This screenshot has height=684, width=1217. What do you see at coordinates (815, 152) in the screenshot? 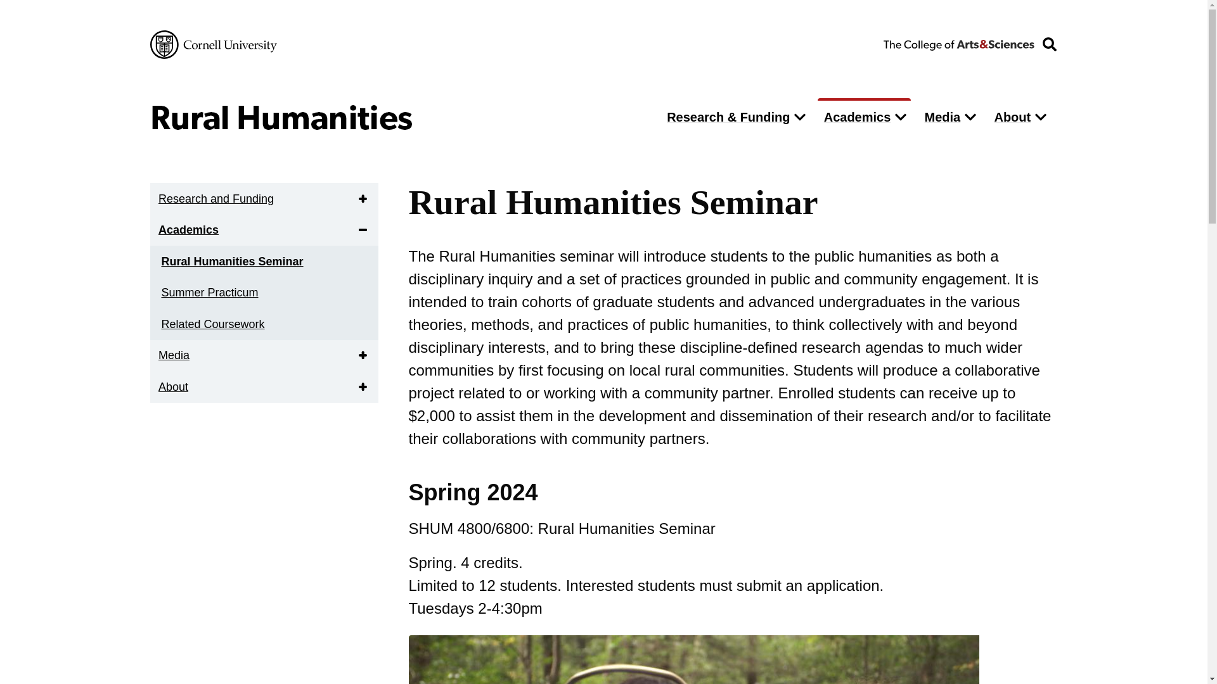
I see `Search` at bounding box center [815, 152].